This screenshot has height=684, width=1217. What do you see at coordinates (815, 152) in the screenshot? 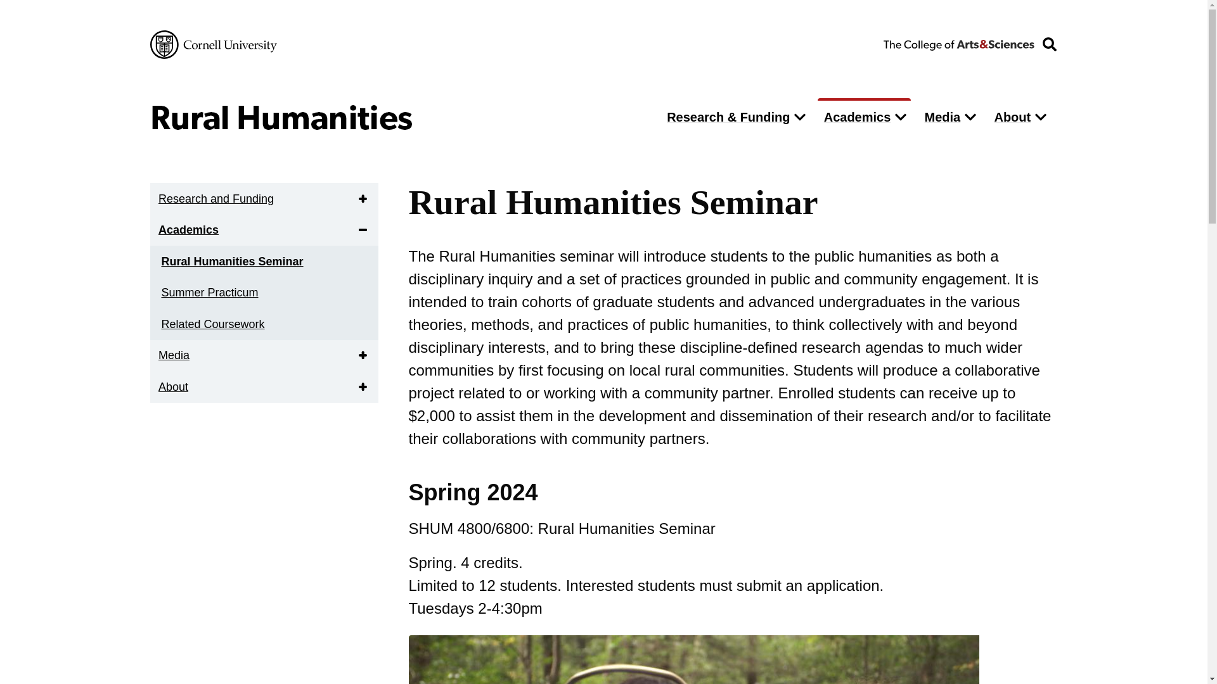
I see `Search` at bounding box center [815, 152].